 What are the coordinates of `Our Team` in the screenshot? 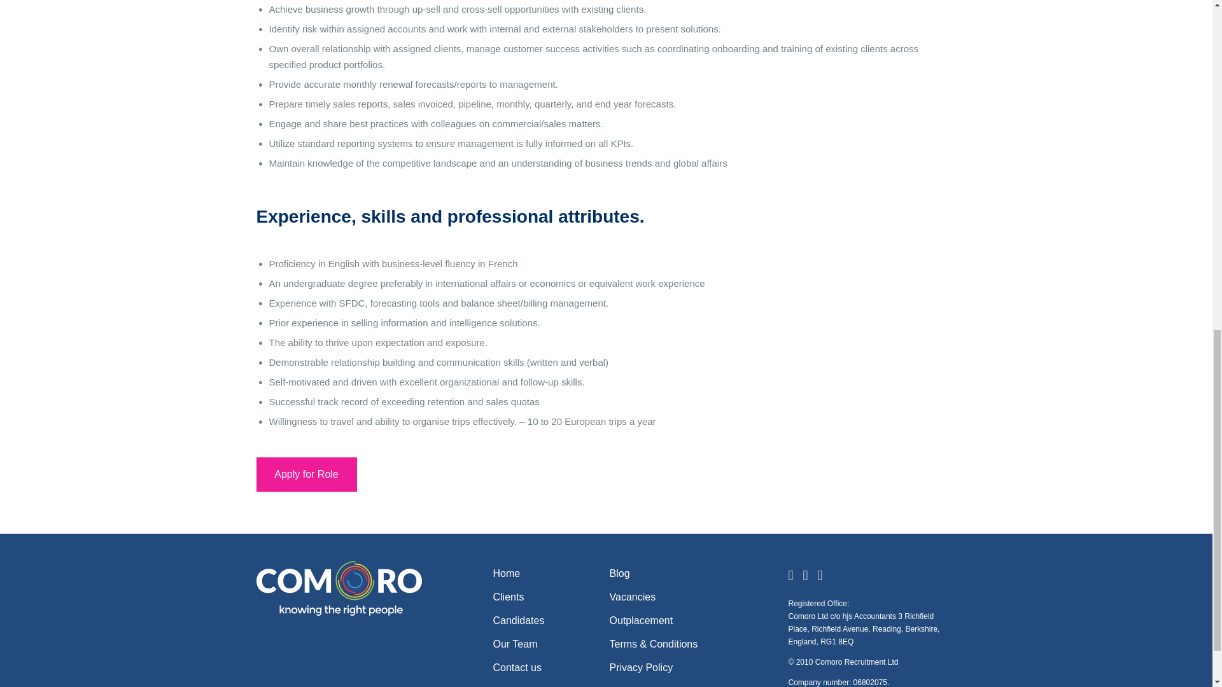 It's located at (514, 644).